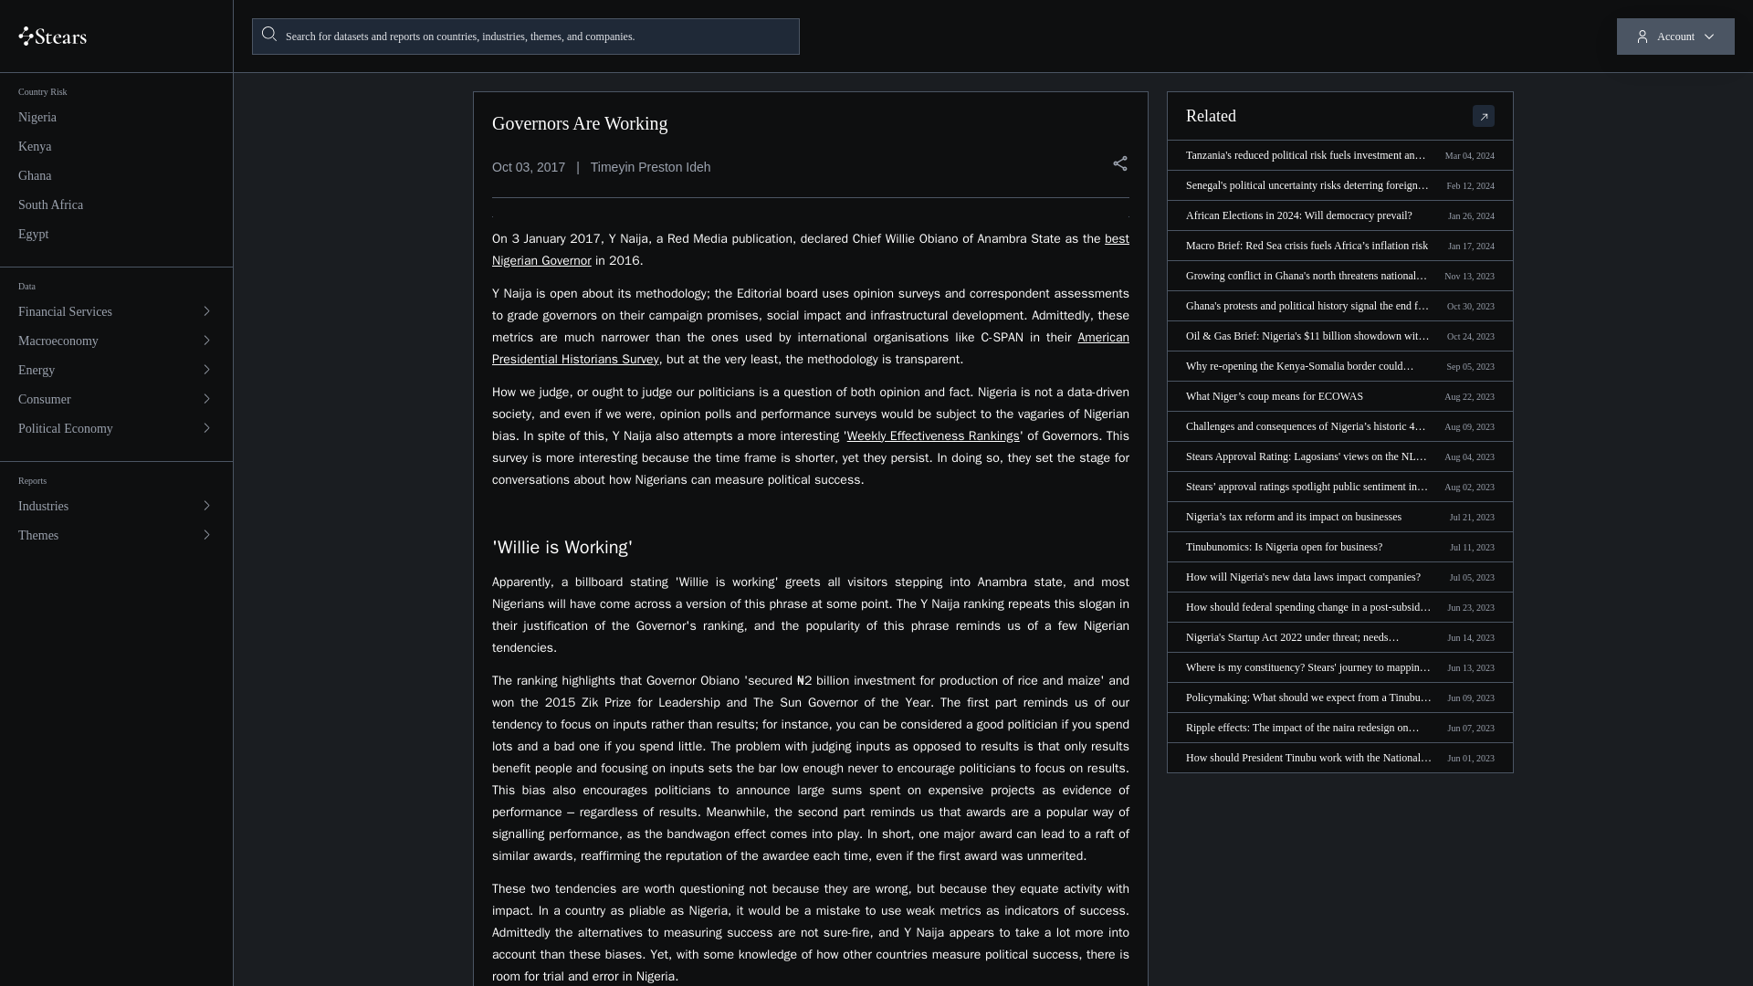  I want to click on Kenya, so click(117, 146).